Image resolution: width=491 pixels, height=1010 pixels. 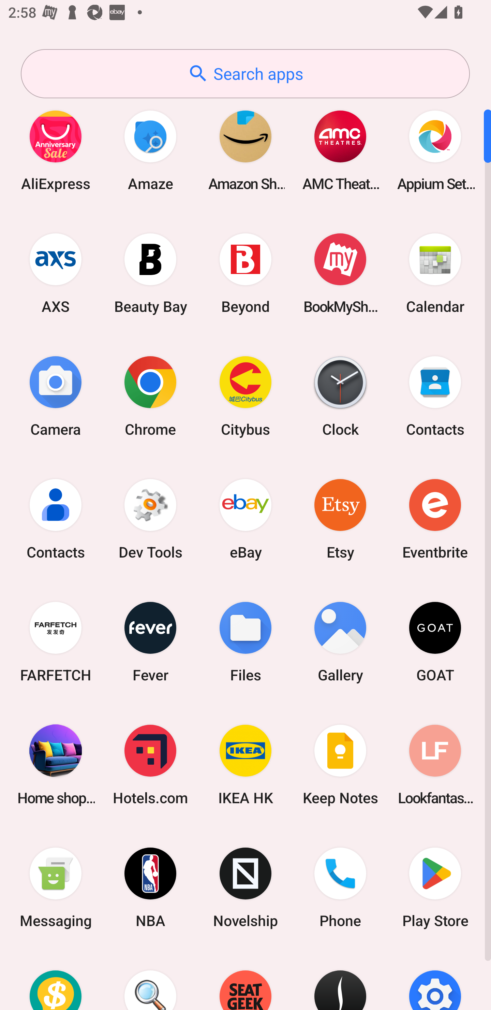 I want to click on Dev Tools, so click(x=150, y=519).